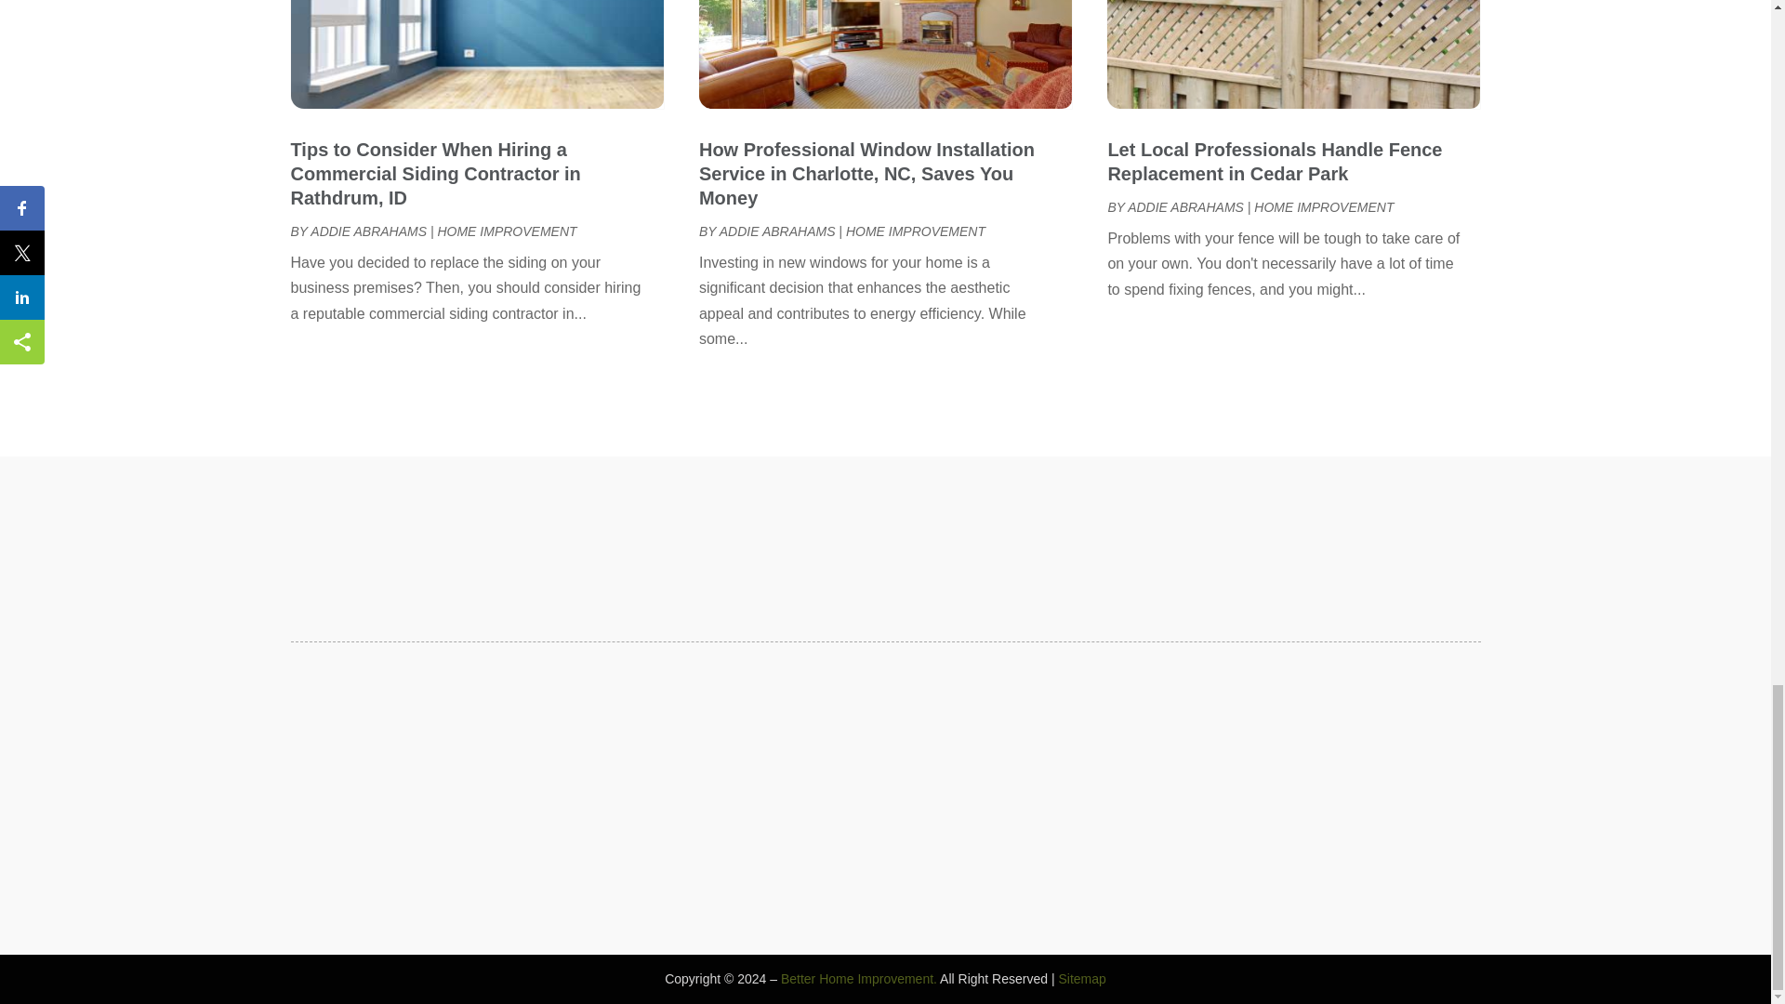  Describe the element at coordinates (1186, 206) in the screenshot. I see `Posts by Addie Abrahams` at that location.